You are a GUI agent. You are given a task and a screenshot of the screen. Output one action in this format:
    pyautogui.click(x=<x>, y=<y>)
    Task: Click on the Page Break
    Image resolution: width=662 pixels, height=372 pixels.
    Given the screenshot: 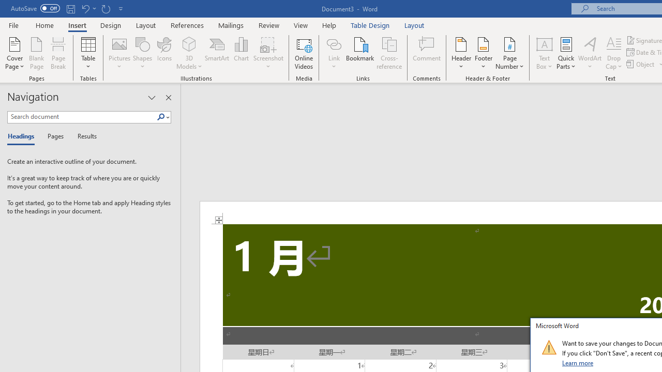 What is the action you would take?
    pyautogui.click(x=58, y=53)
    